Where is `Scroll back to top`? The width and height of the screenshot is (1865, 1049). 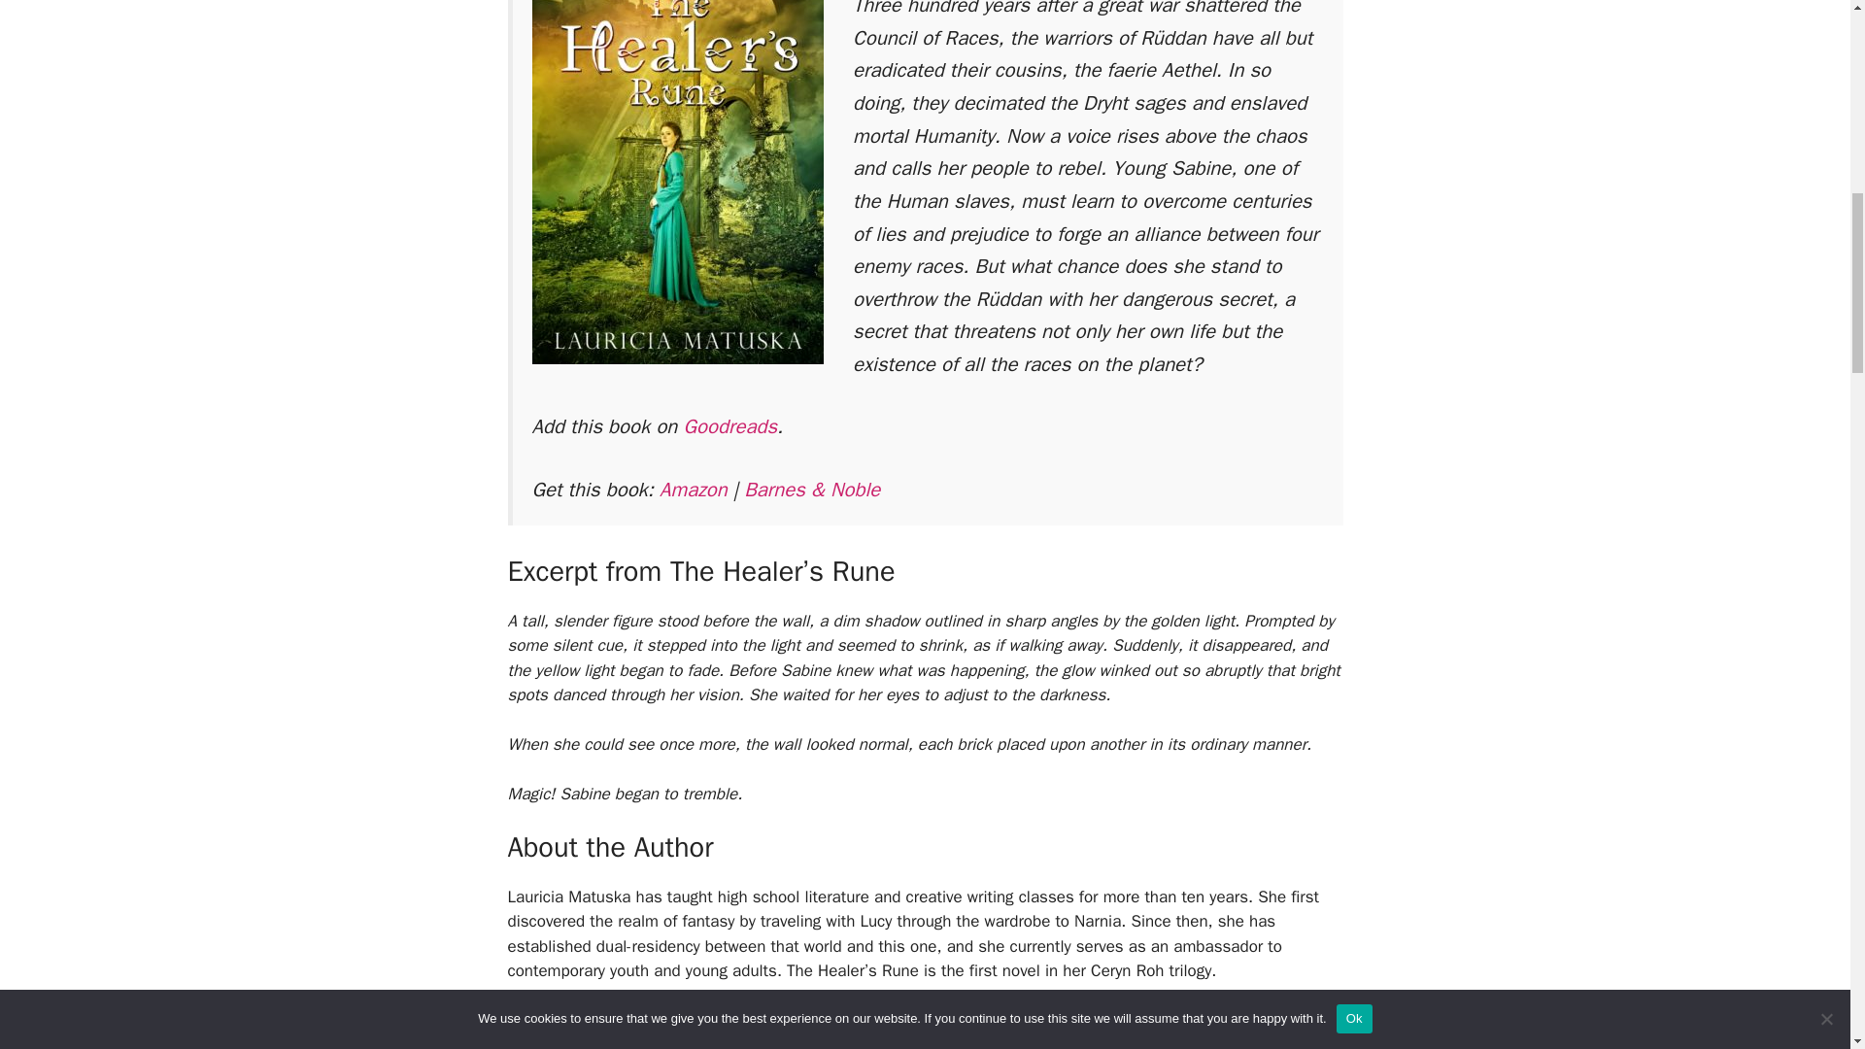 Scroll back to top is located at coordinates (1802, 922).